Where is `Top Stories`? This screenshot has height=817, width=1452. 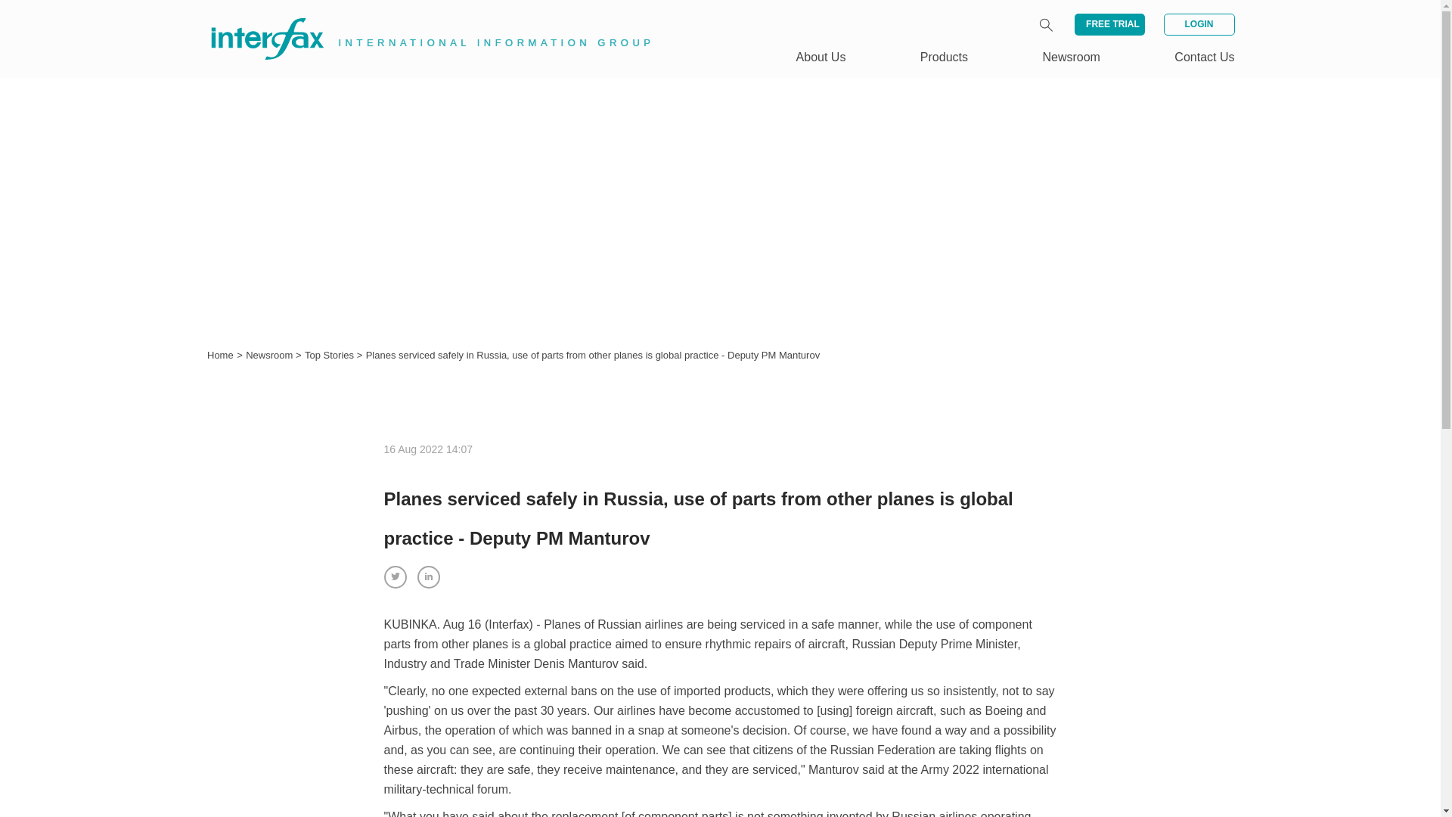 Top Stories is located at coordinates (331, 356).